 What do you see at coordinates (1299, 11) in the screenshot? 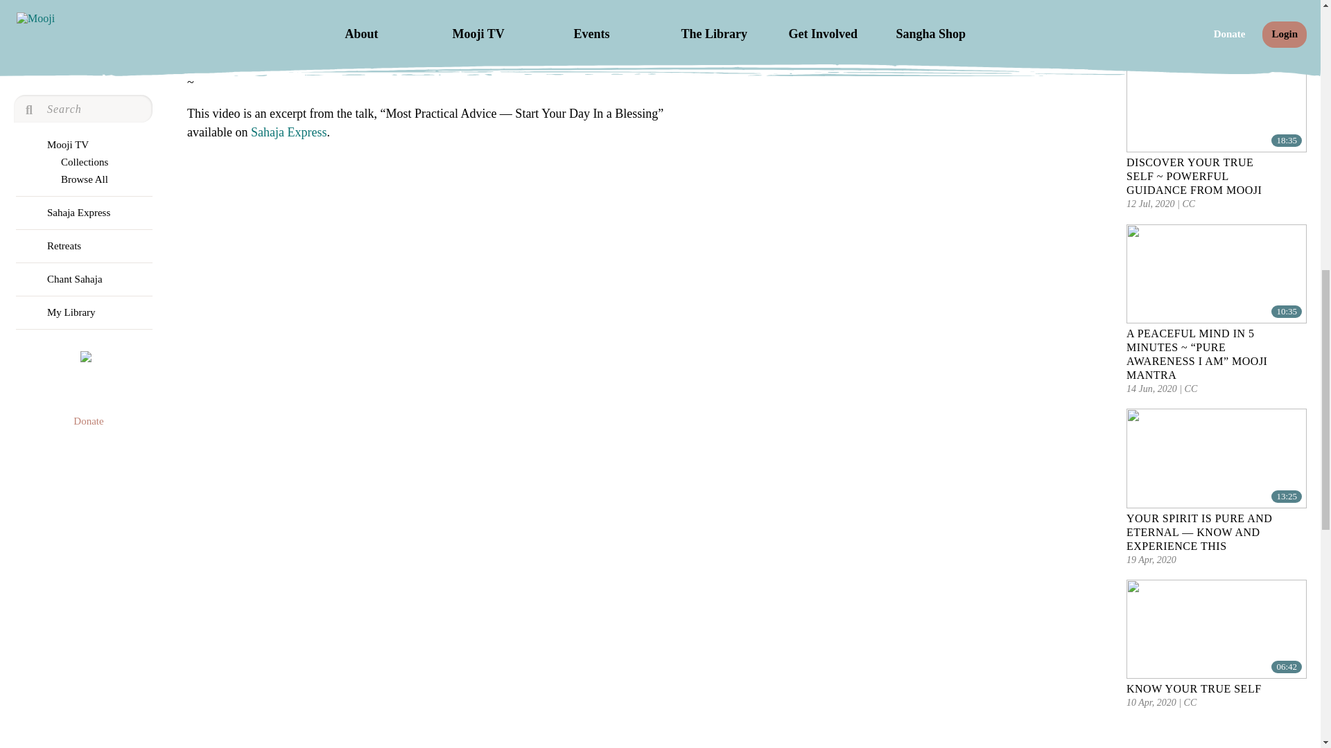
I see `Favourite` at bounding box center [1299, 11].